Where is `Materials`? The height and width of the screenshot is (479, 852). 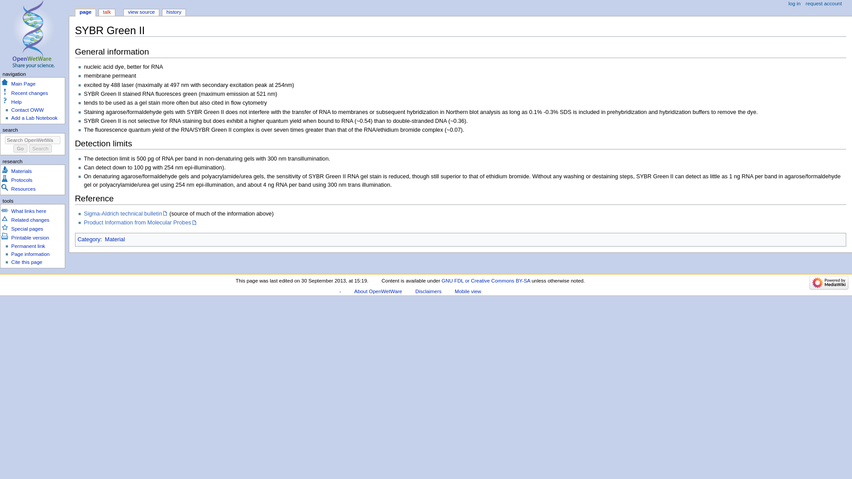 Materials is located at coordinates (21, 171).